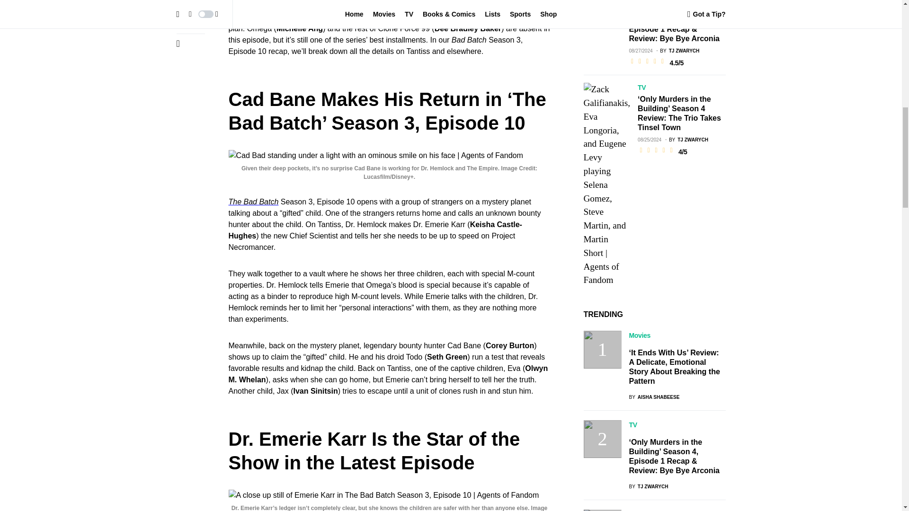 This screenshot has width=909, height=511. I want to click on View all posts by Aisha Shabeese, so click(654, 396).